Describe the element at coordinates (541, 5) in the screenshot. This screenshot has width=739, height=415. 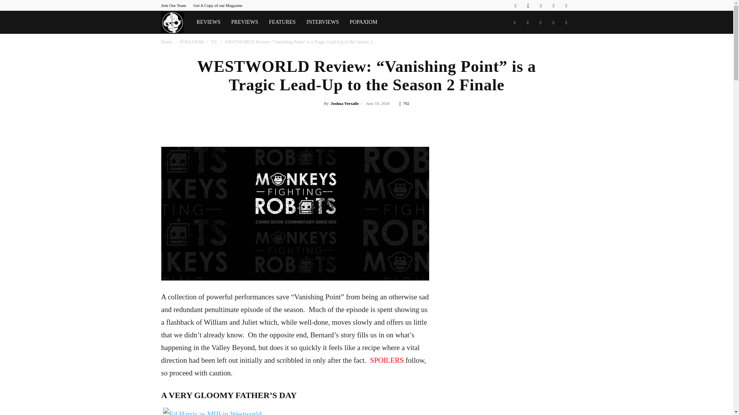
I see `Reddit` at that location.